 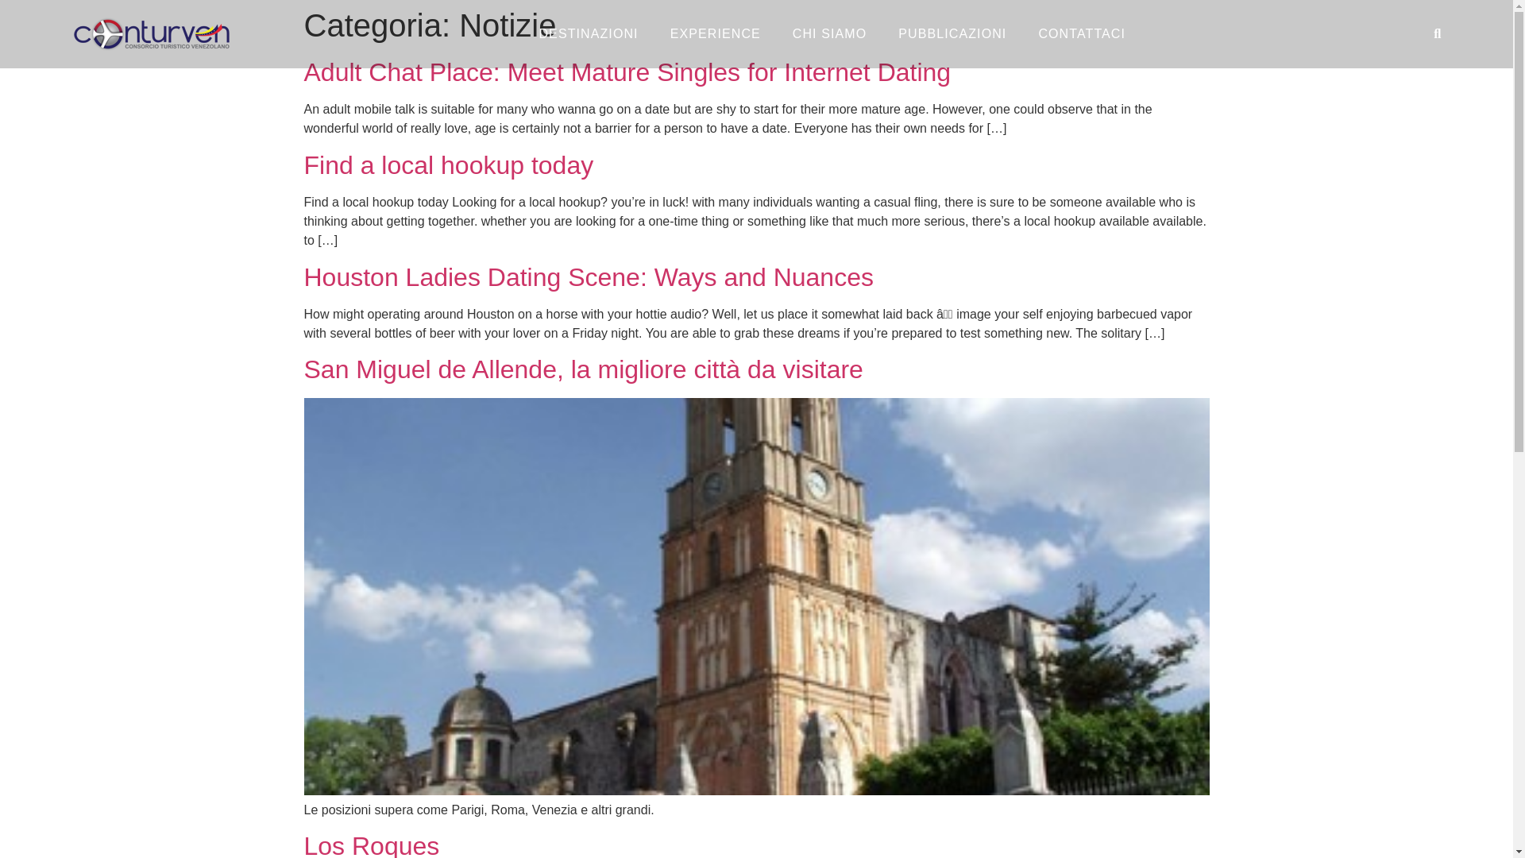 I want to click on Los Roques, so click(x=371, y=844).